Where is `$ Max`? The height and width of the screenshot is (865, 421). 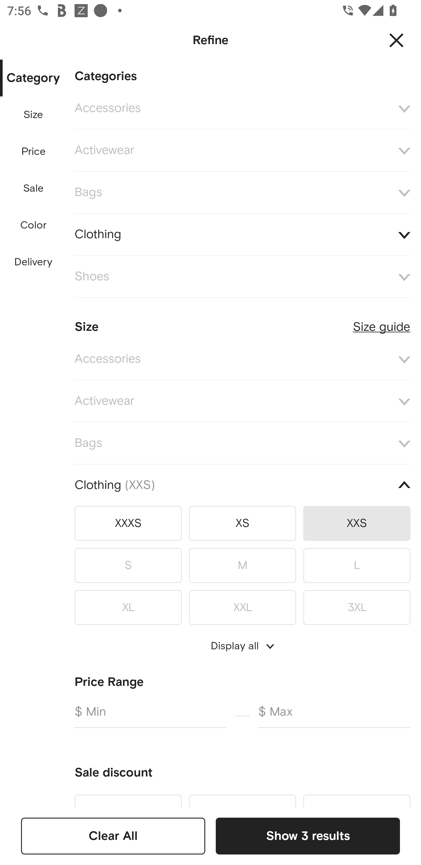
$ Max is located at coordinates (334, 715).